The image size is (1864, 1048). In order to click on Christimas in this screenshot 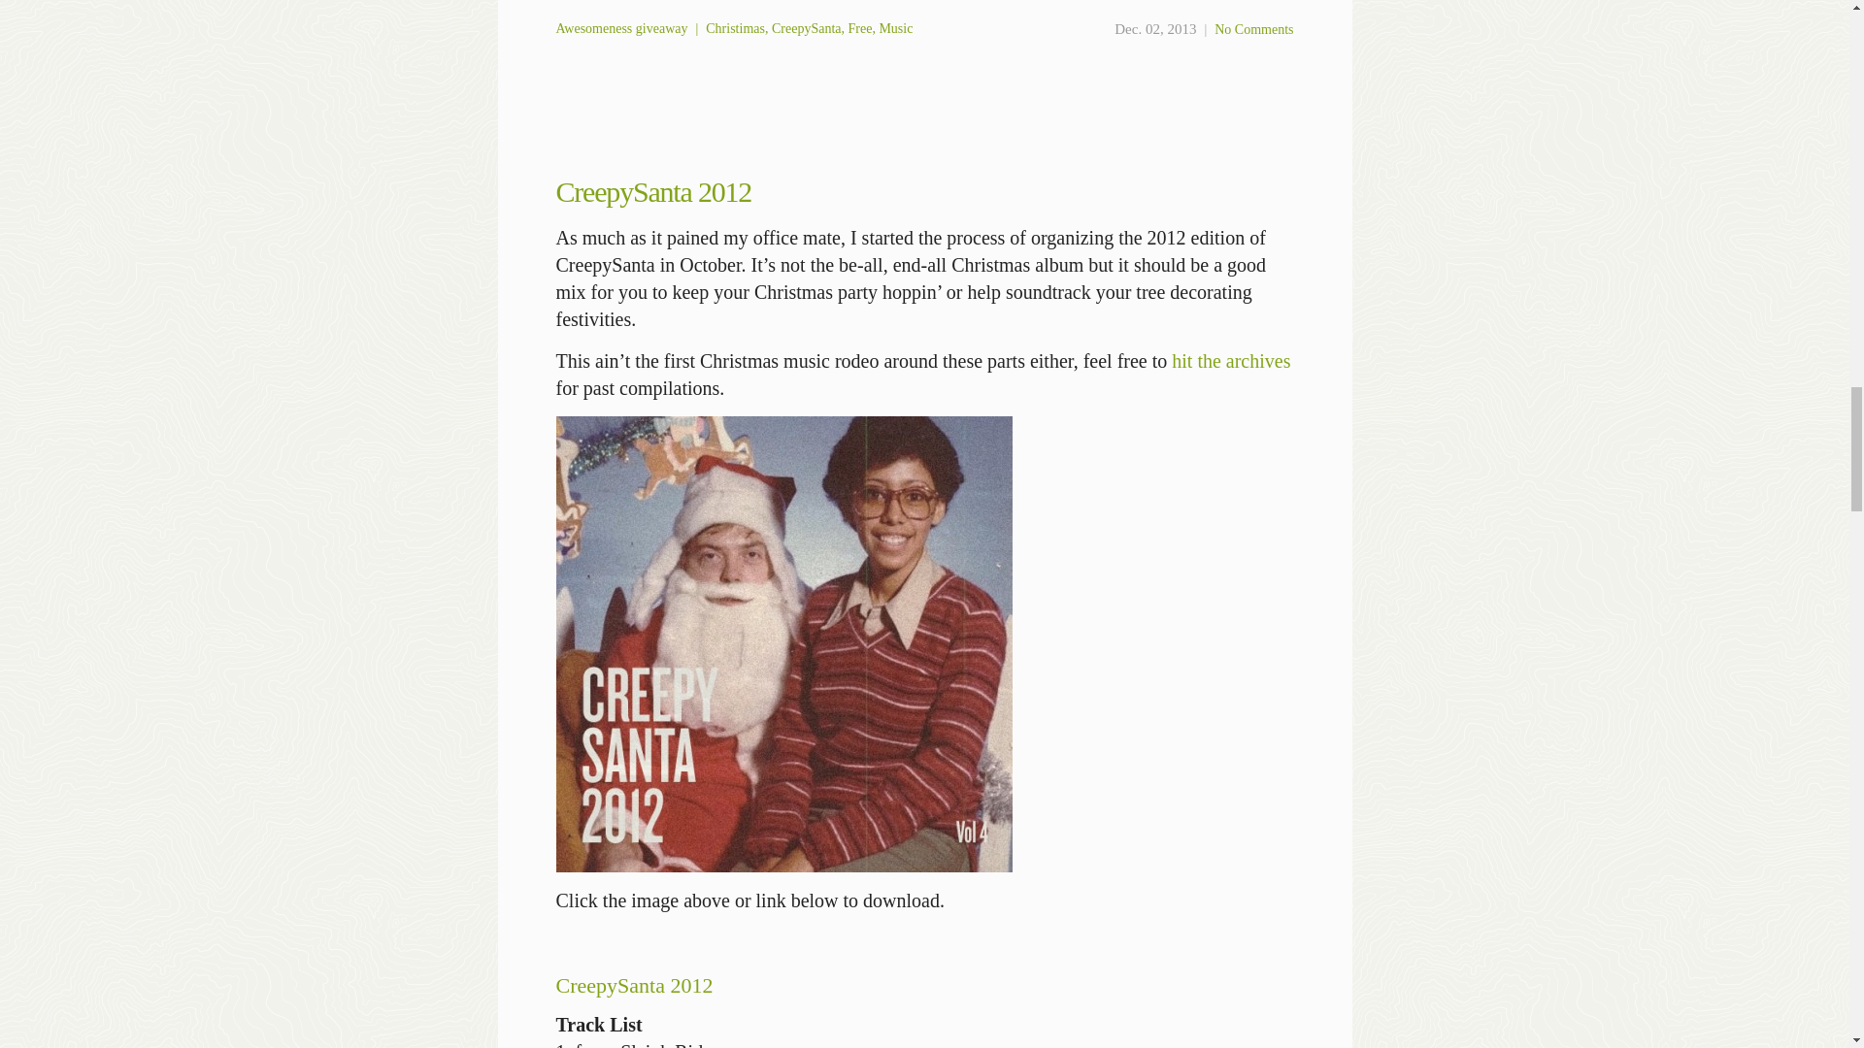, I will do `click(735, 27)`.